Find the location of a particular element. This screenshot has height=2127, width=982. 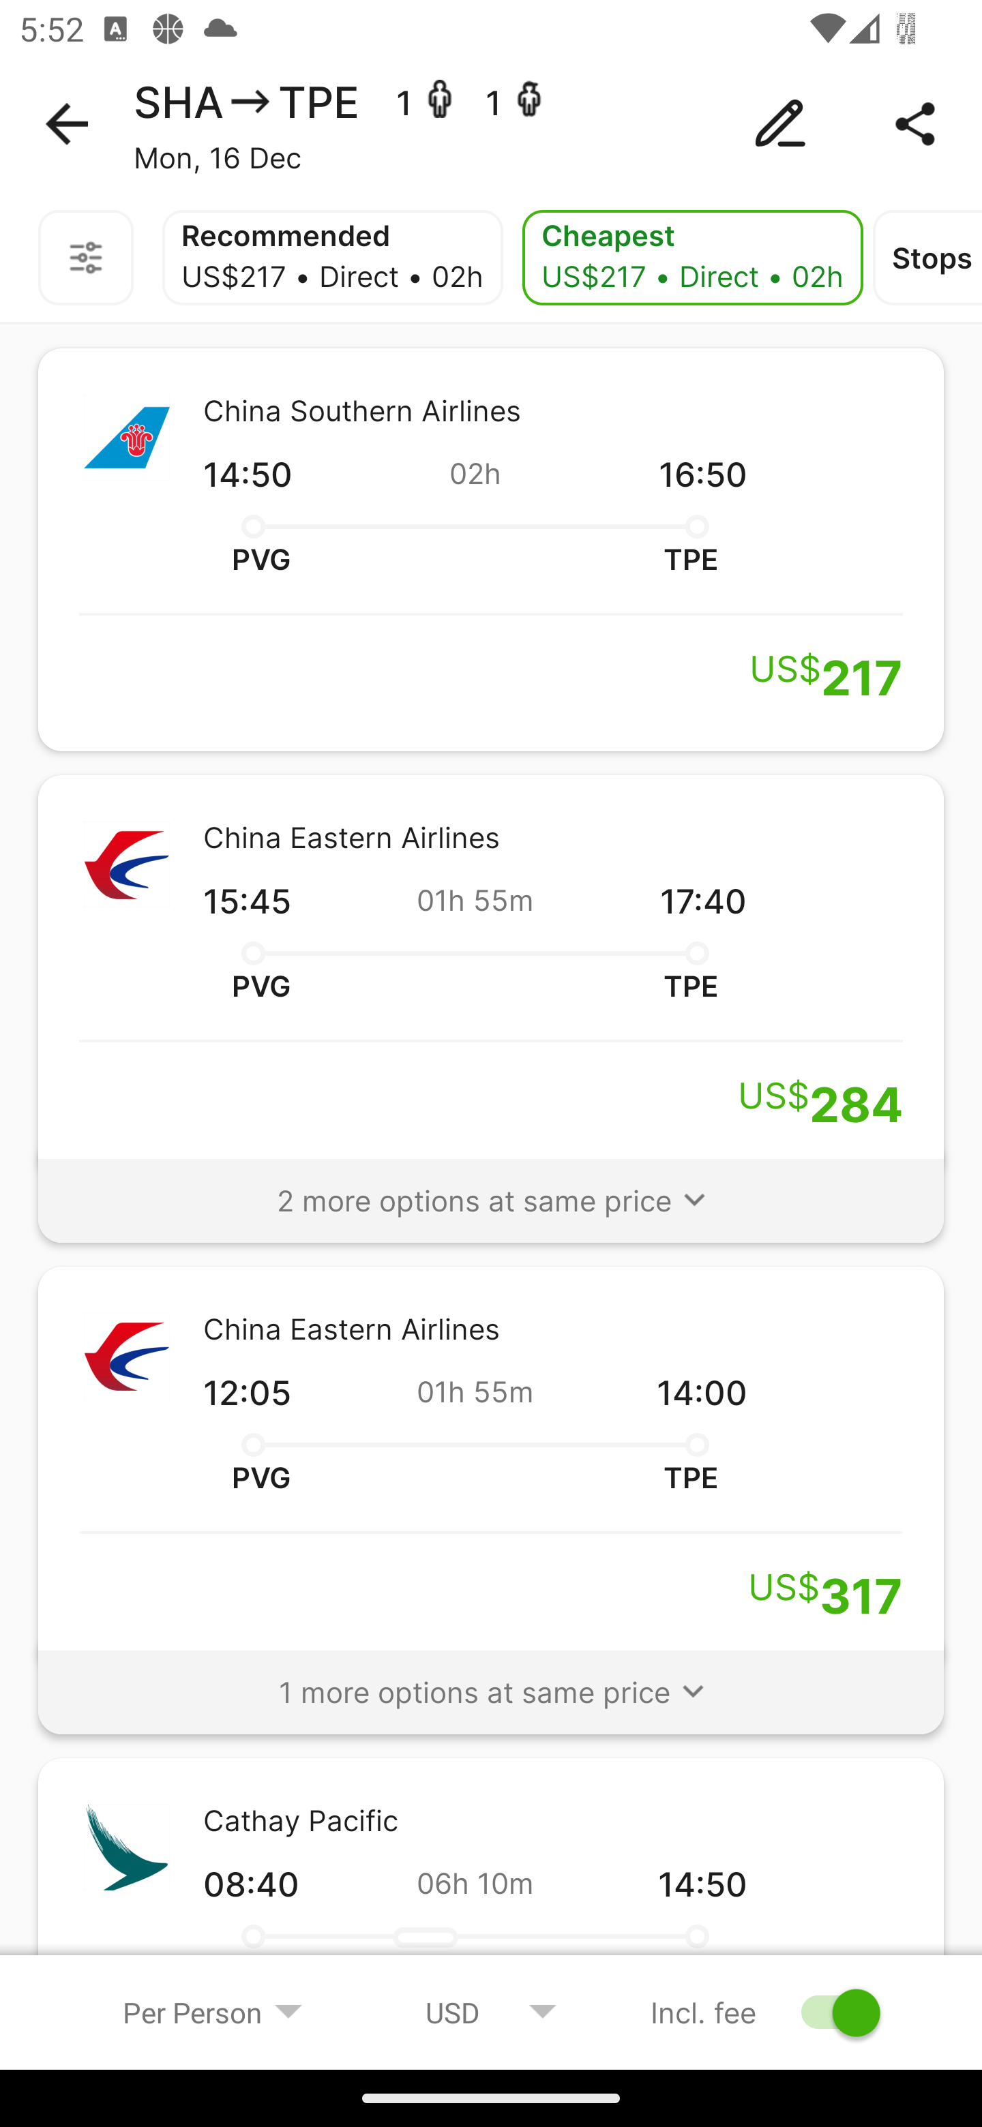

SHA TPE   1 -   1 - Mon, 16 Dec is located at coordinates (491, 124).